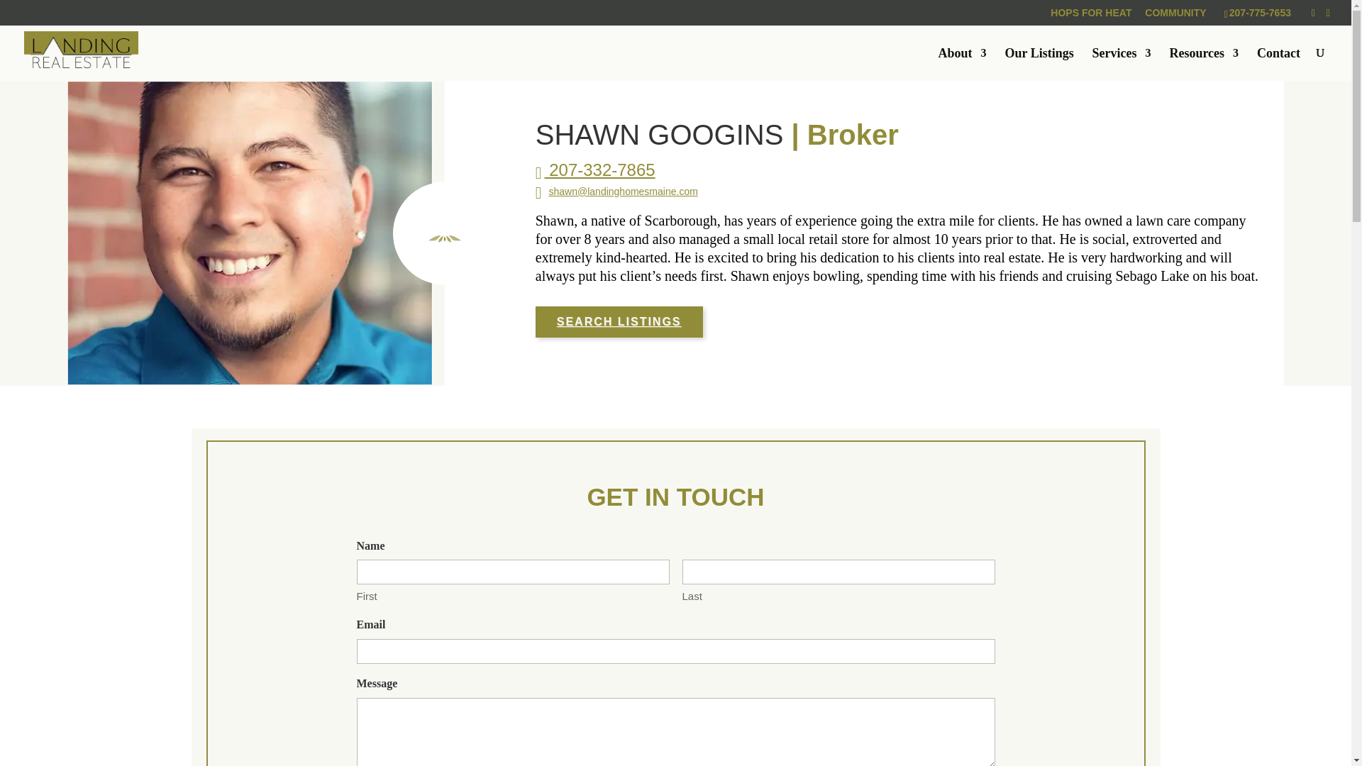  I want to click on HOPS FOR HEAT, so click(1091, 16).